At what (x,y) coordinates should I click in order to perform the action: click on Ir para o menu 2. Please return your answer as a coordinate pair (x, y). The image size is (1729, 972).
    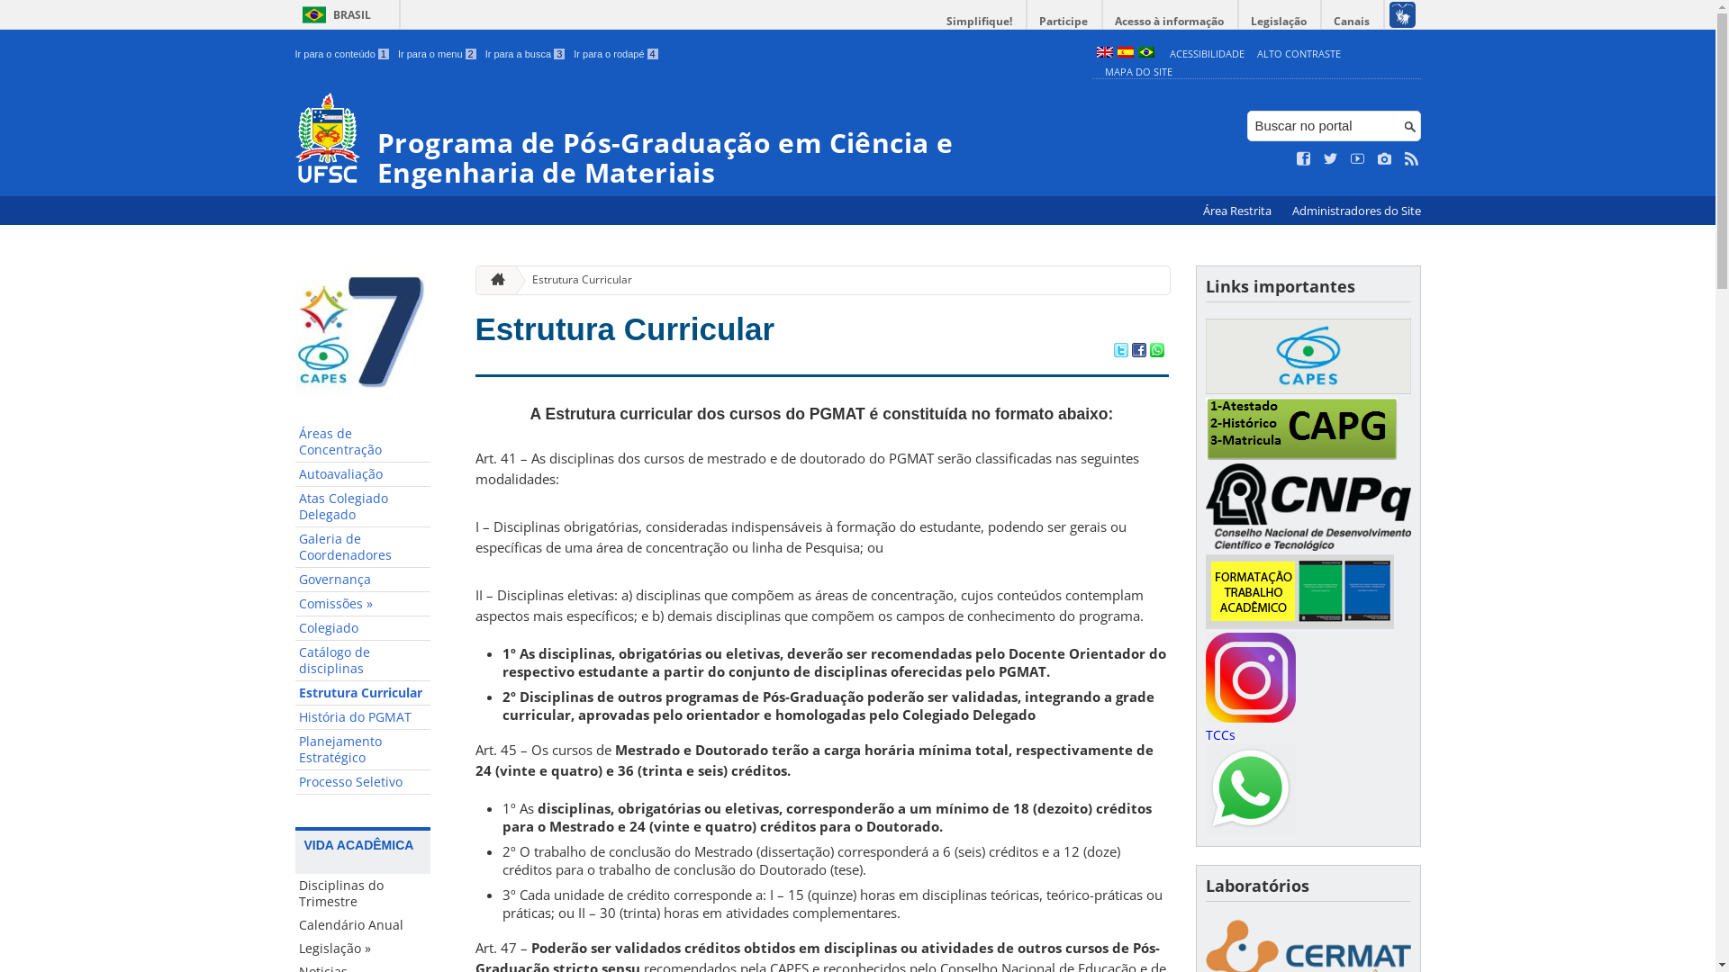
    Looking at the image, I should click on (438, 54).